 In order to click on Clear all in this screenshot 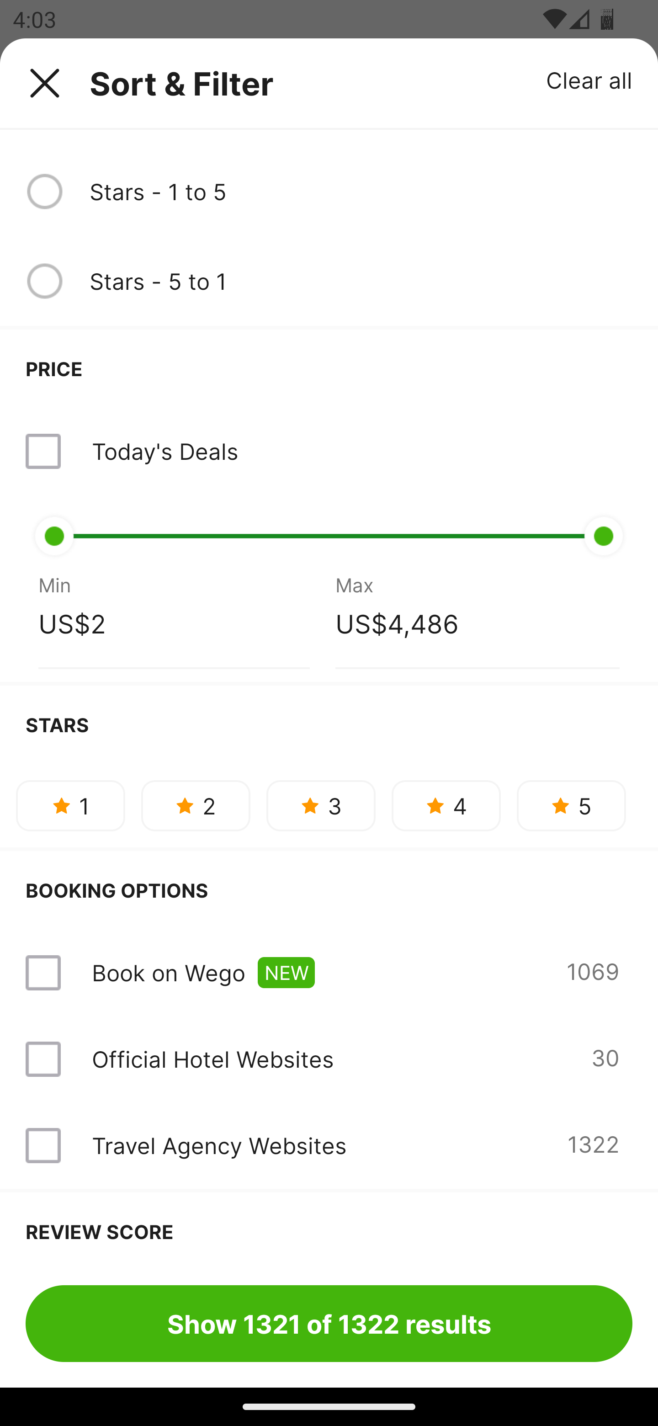, I will do `click(589, 80)`.